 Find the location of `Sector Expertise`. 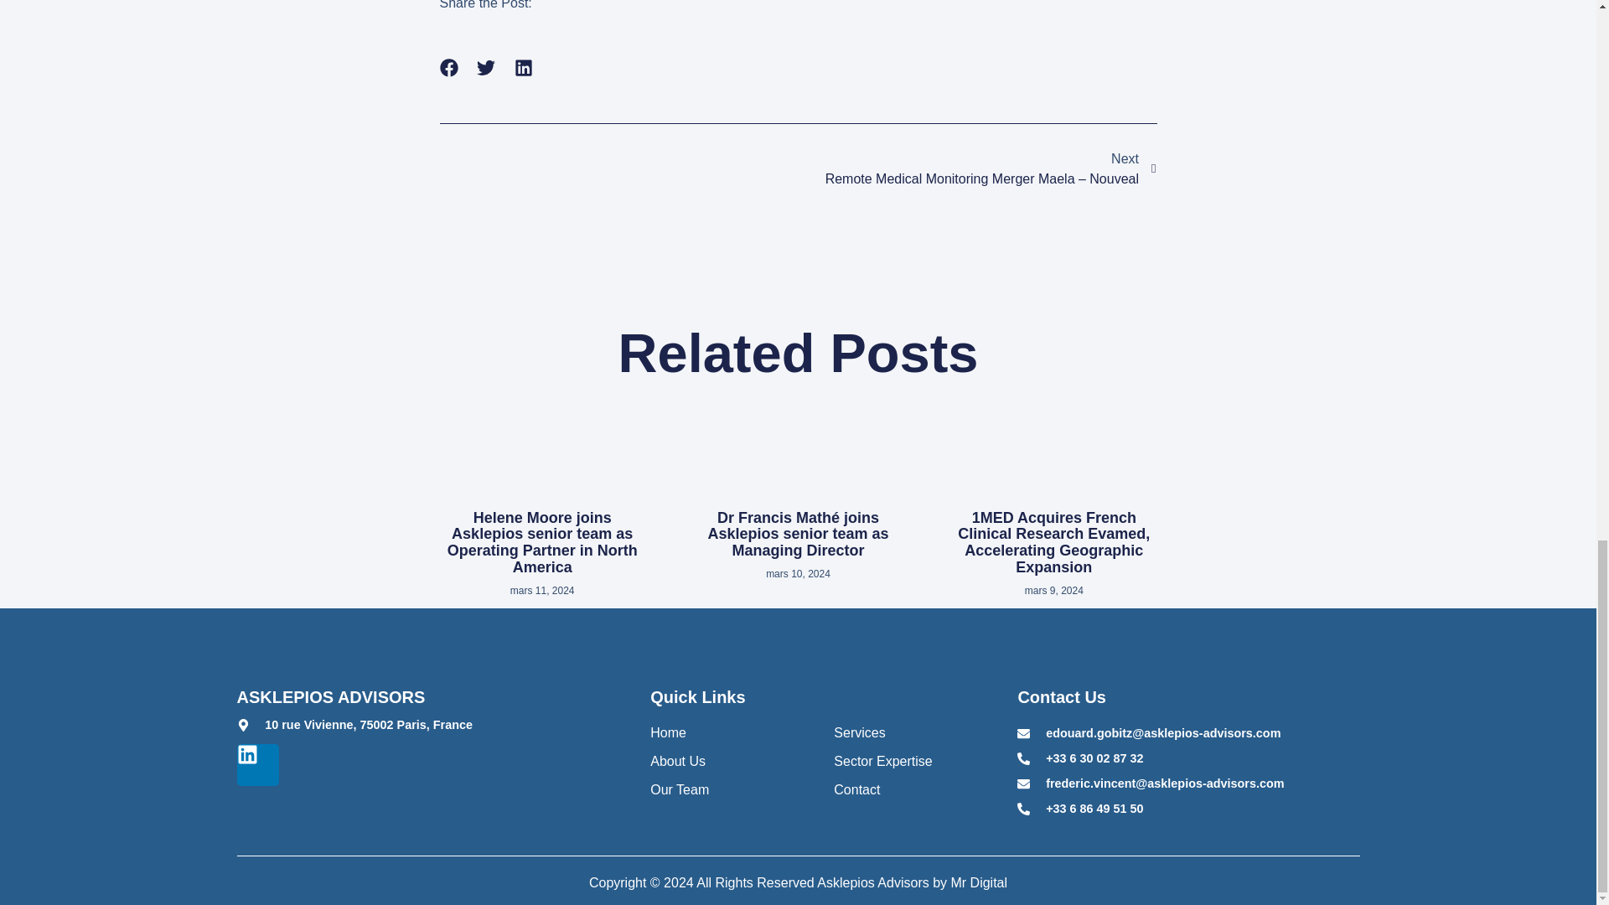

Sector Expertise is located at coordinates (913, 762).